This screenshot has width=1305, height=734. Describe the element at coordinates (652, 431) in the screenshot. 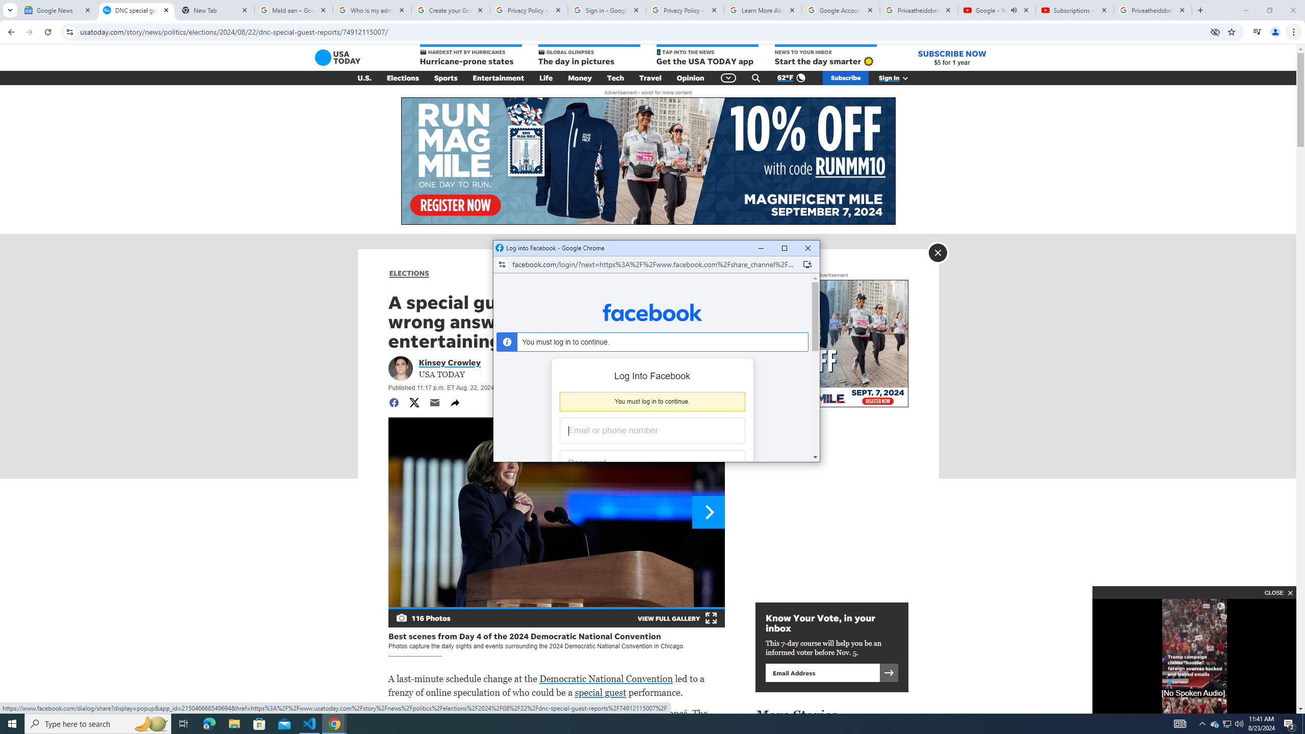

I see `Email or phone number` at that location.